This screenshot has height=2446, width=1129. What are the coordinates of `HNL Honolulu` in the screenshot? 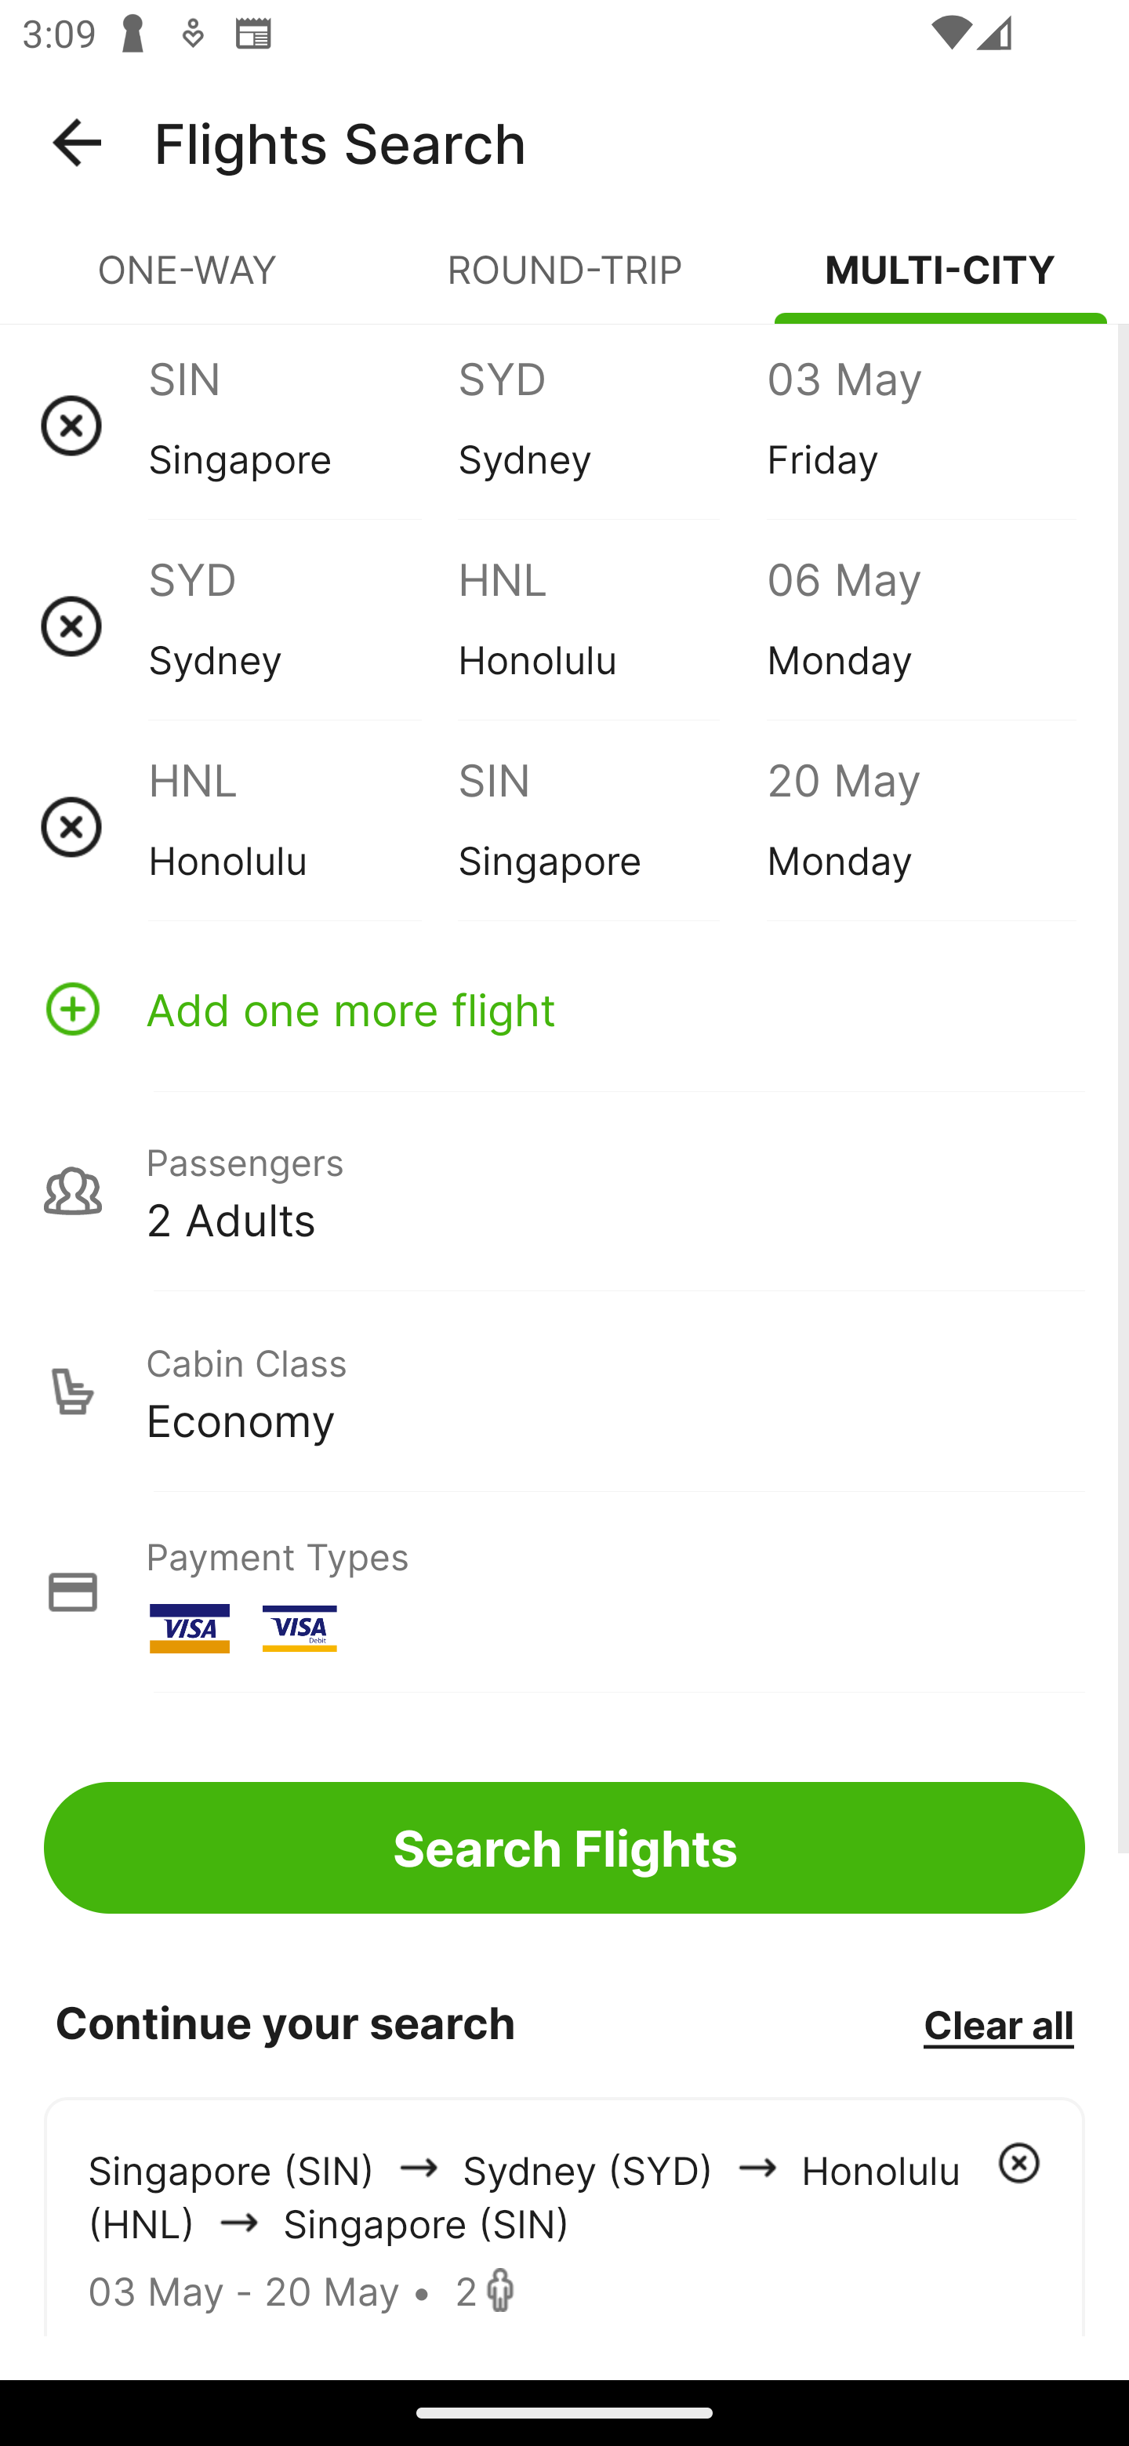 It's located at (612, 626).